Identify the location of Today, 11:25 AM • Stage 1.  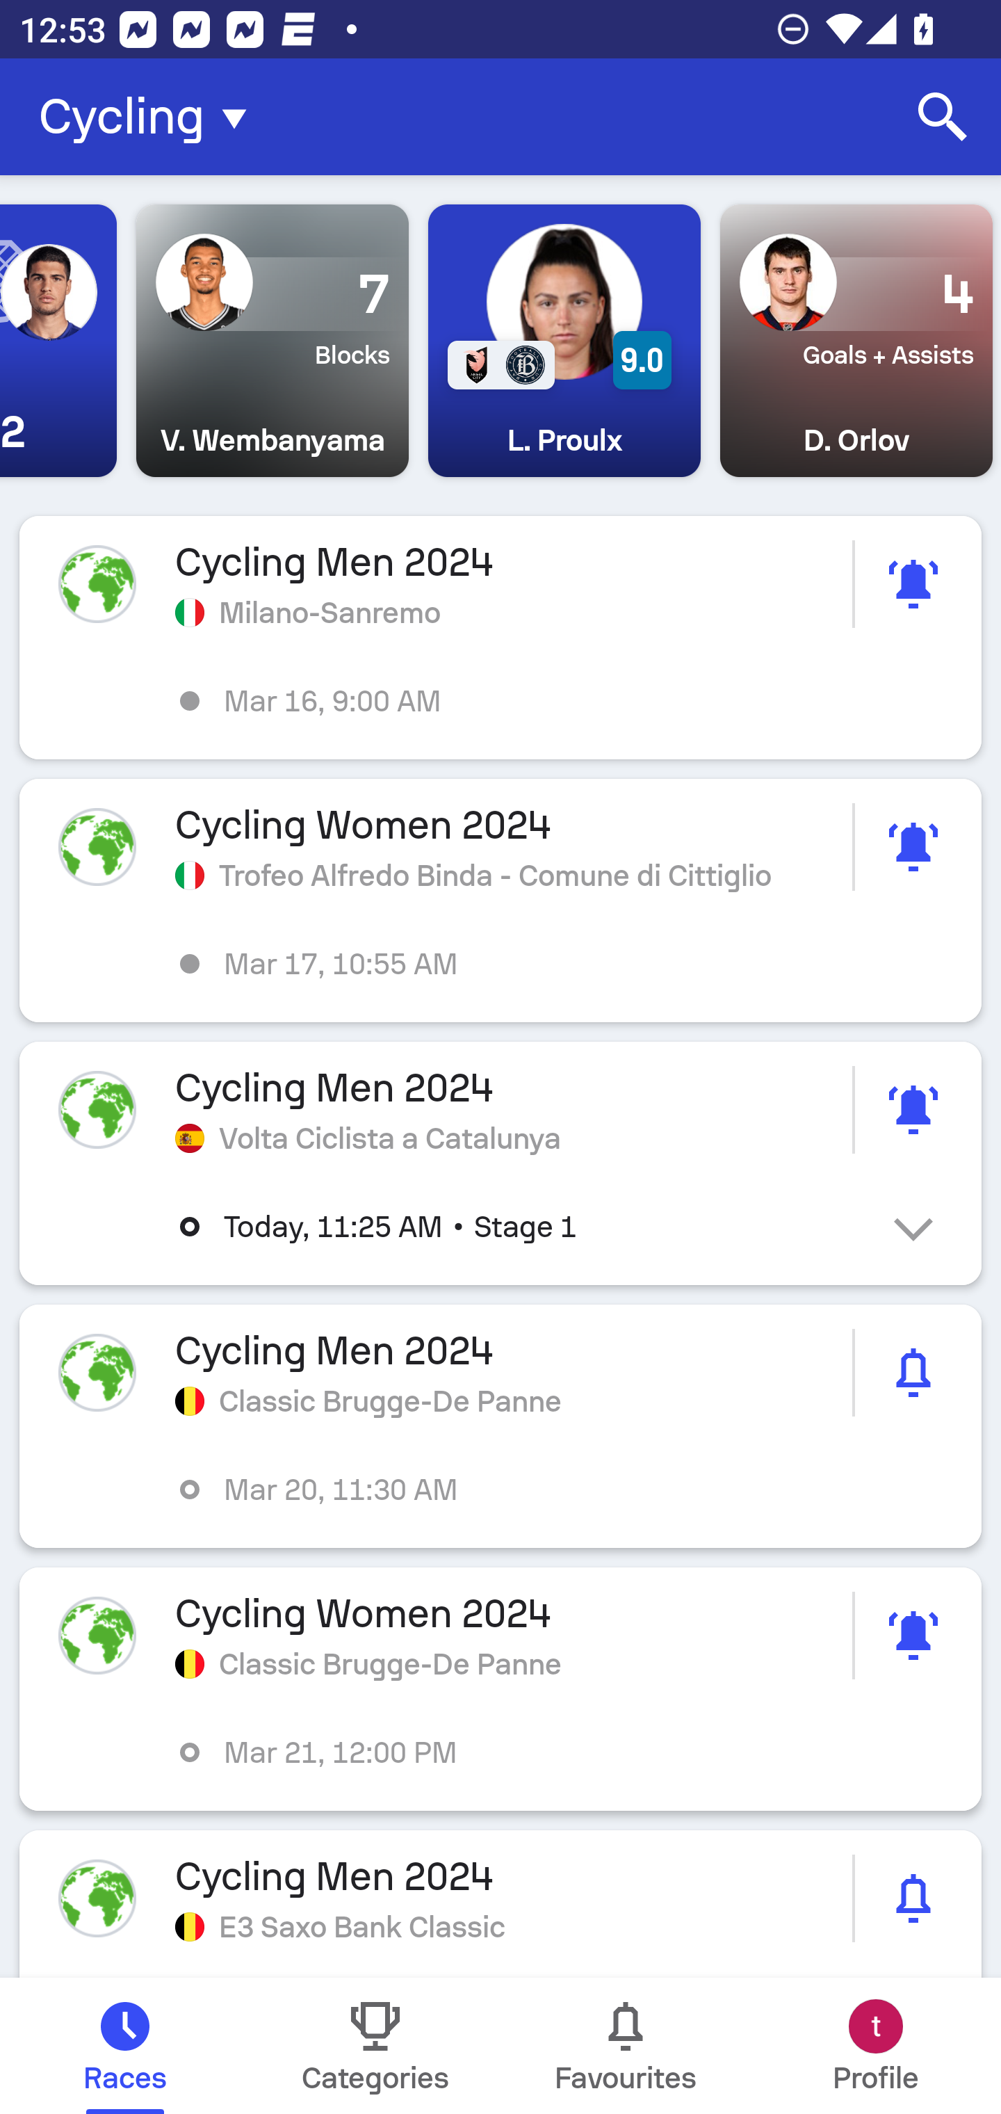
(520, 1227).